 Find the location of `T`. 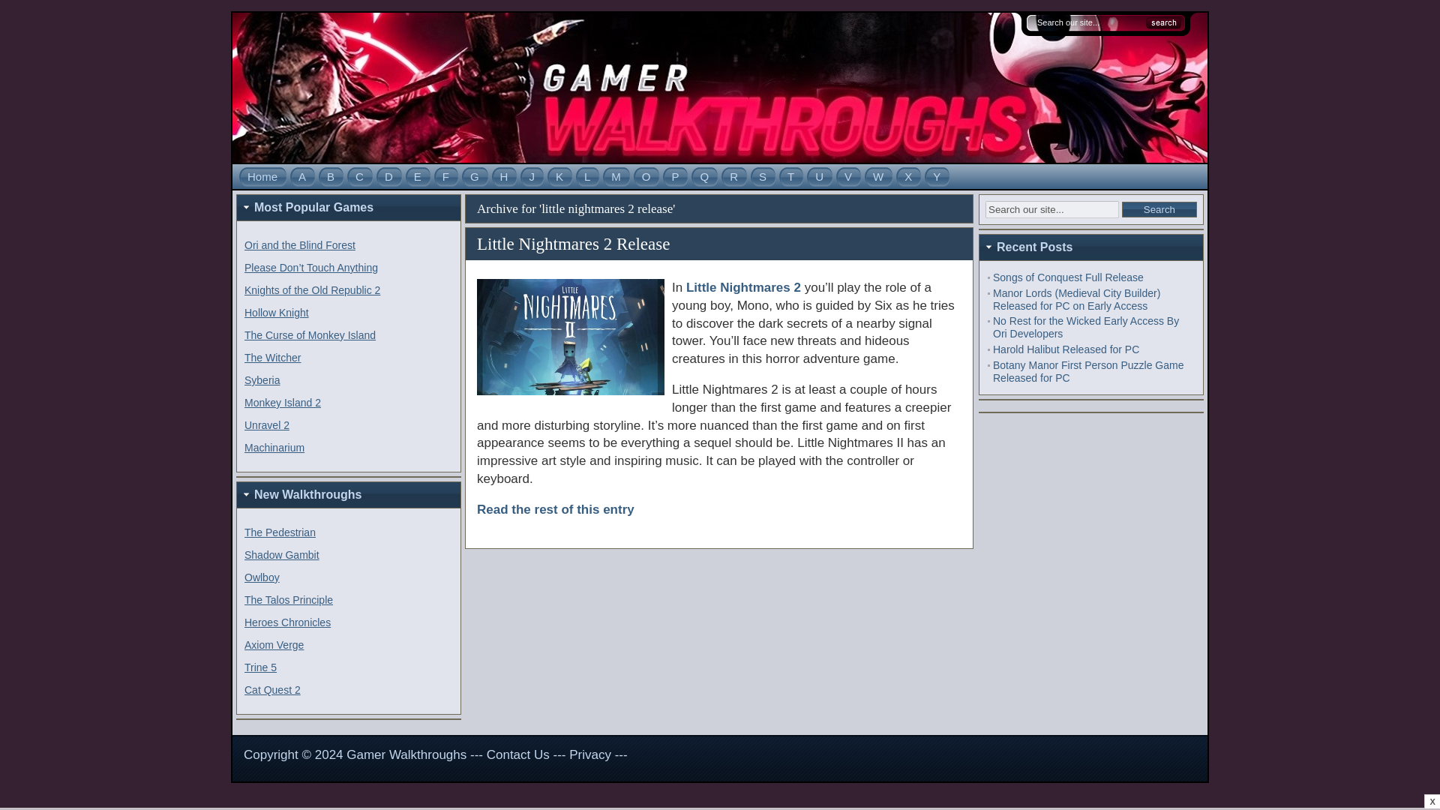

T is located at coordinates (790, 176).